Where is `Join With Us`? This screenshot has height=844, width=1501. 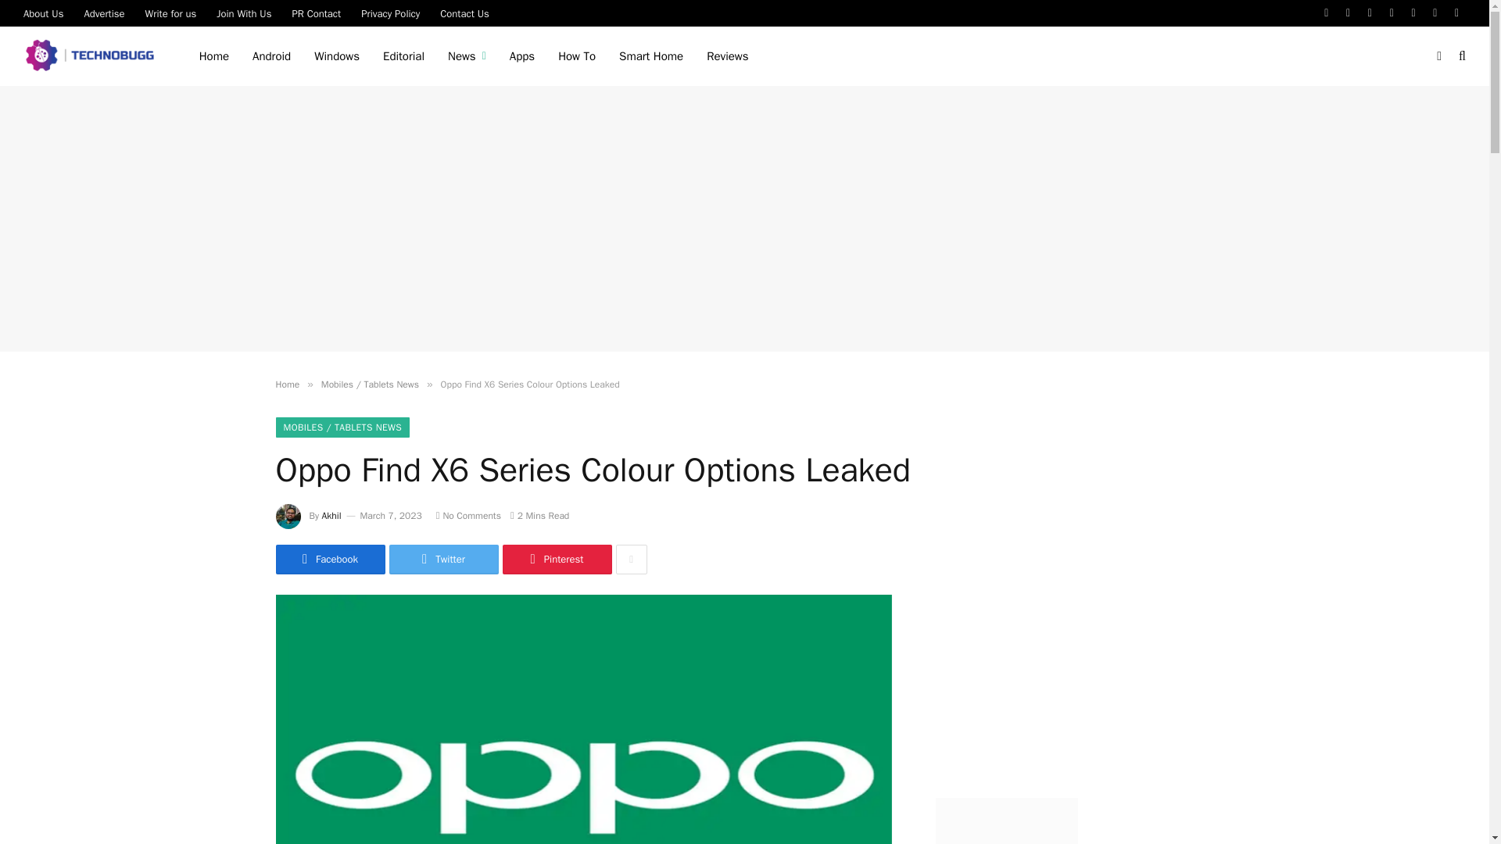
Join With Us is located at coordinates (244, 13).